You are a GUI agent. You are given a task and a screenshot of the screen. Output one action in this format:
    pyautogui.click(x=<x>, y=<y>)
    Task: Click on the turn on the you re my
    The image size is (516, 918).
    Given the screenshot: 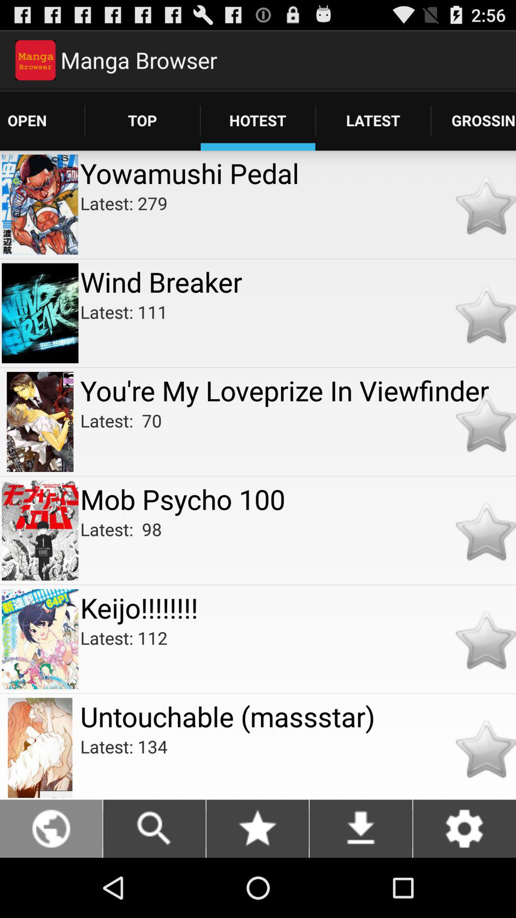 What is the action you would take?
    pyautogui.click(x=298, y=390)
    